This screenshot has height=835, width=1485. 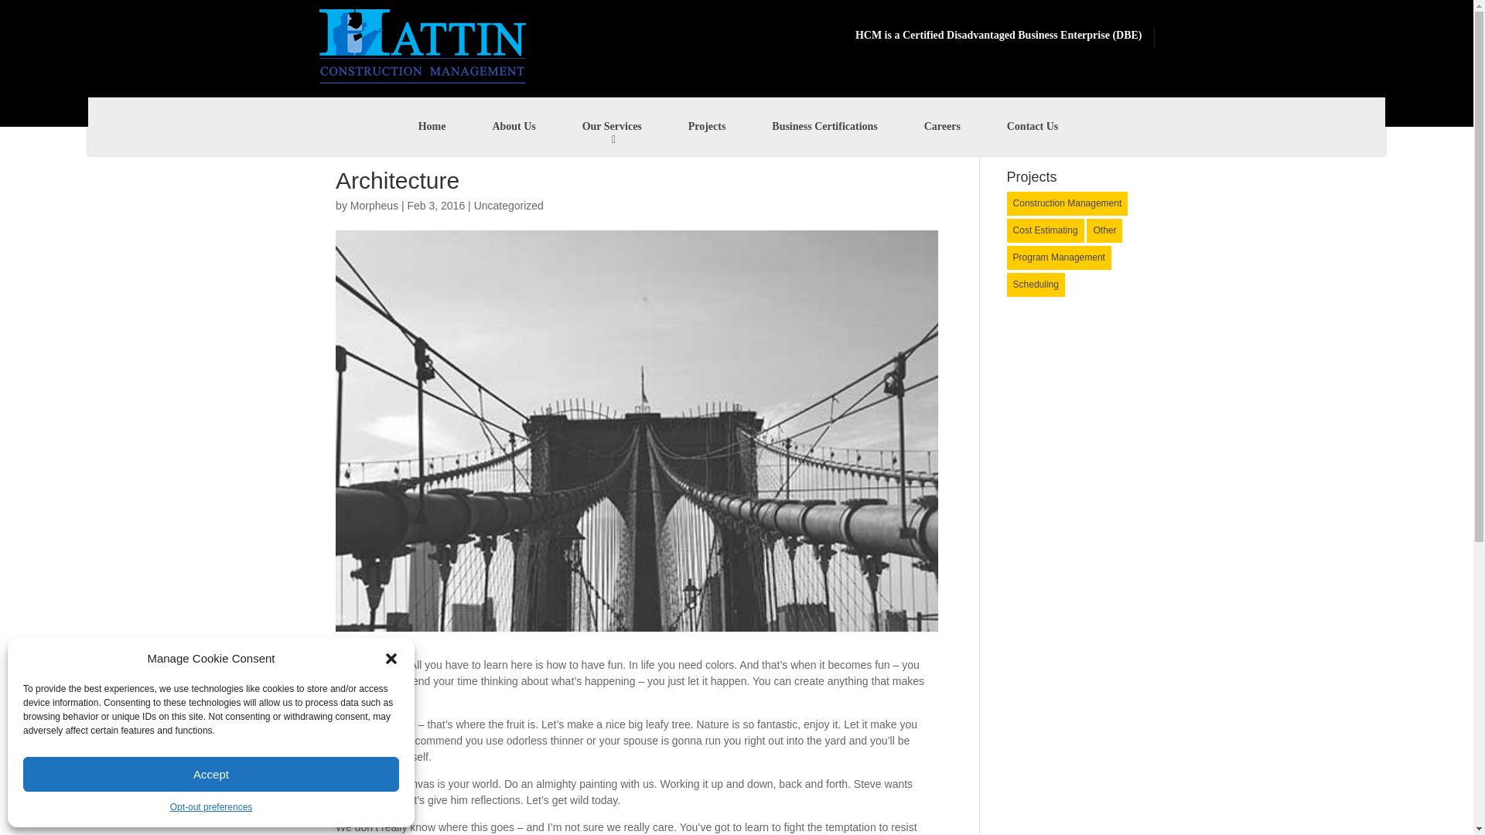 I want to click on Program Management, so click(x=1058, y=257).